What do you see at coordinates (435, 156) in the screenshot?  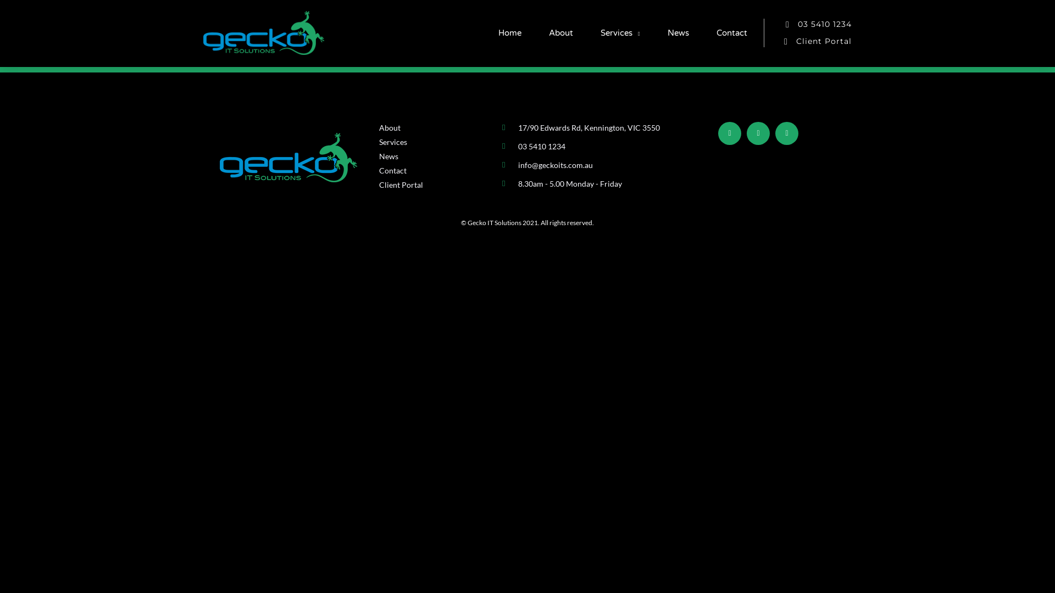 I see `News` at bounding box center [435, 156].